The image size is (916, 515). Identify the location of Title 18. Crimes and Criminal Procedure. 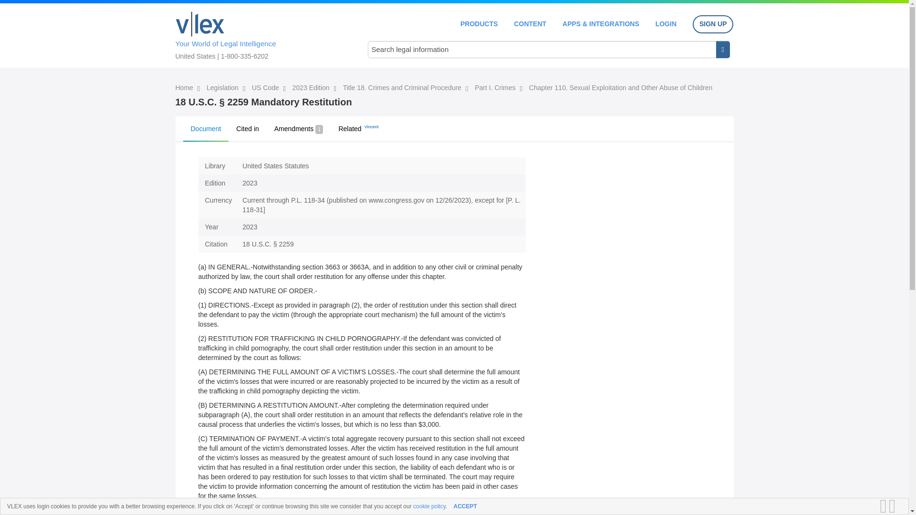
(403, 88).